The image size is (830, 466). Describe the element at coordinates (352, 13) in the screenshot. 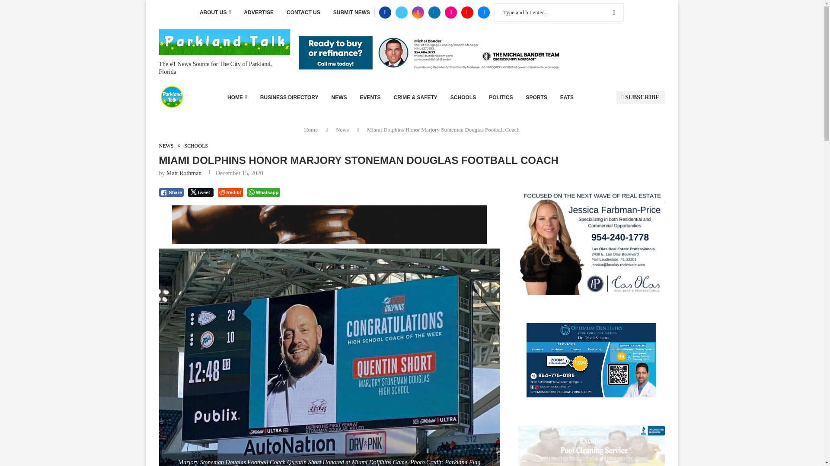

I see `SUBMIT NEWS` at that location.